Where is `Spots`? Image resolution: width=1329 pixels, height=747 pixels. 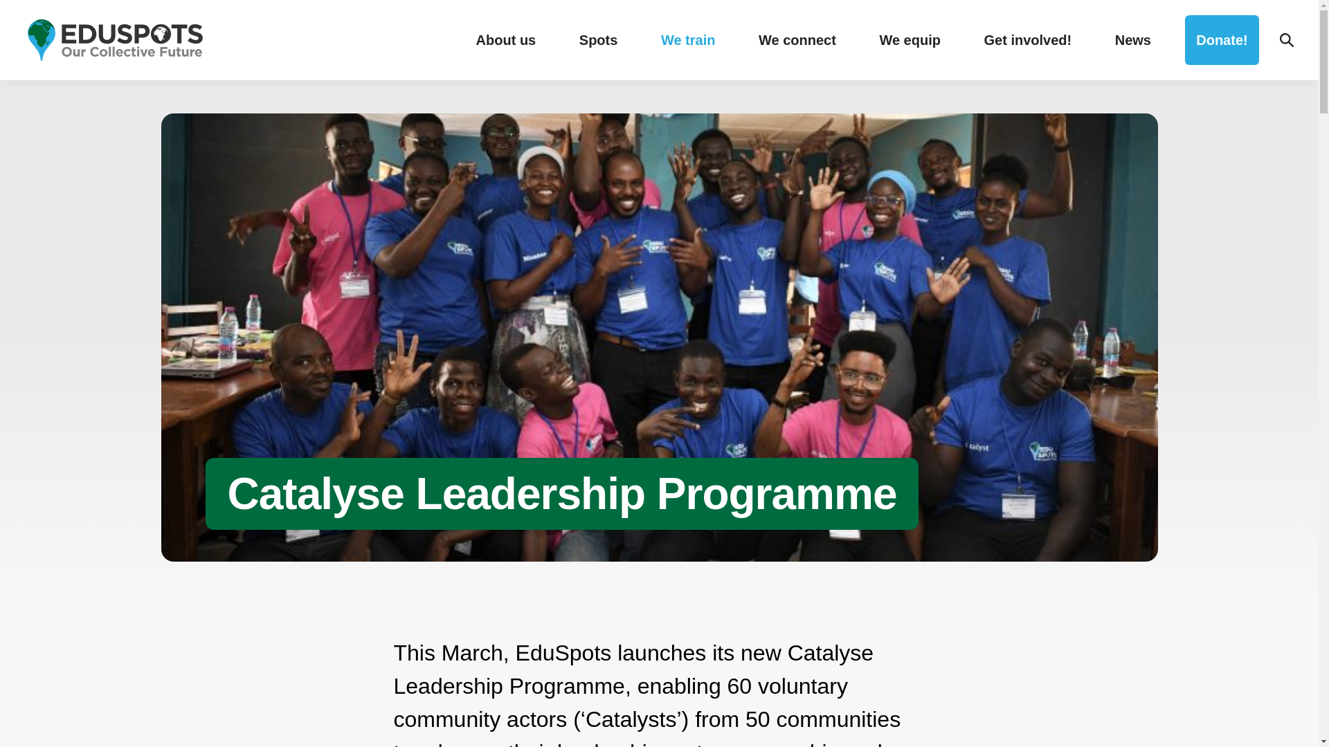
Spots is located at coordinates (598, 40).